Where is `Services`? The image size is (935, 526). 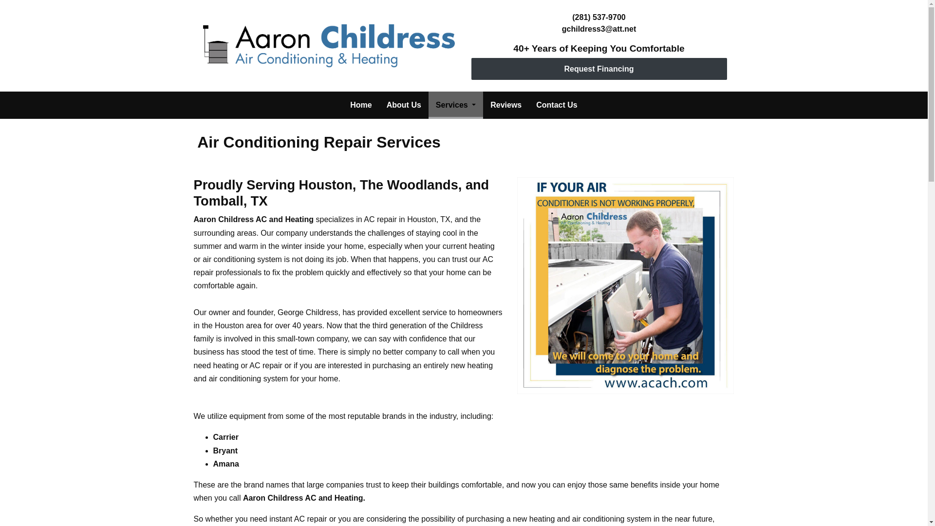
Services is located at coordinates (456, 105).